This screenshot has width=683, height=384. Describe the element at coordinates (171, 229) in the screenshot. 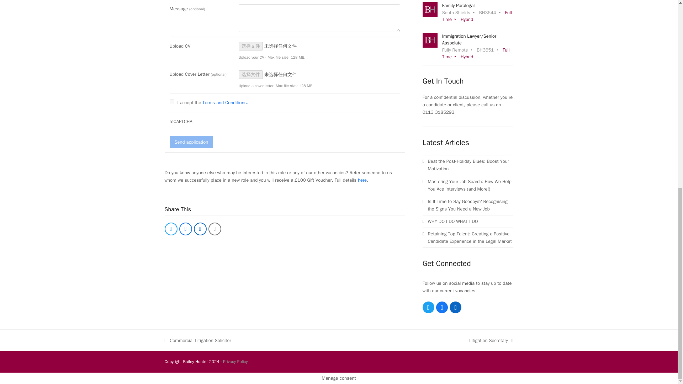

I see `Share on Twitter` at that location.